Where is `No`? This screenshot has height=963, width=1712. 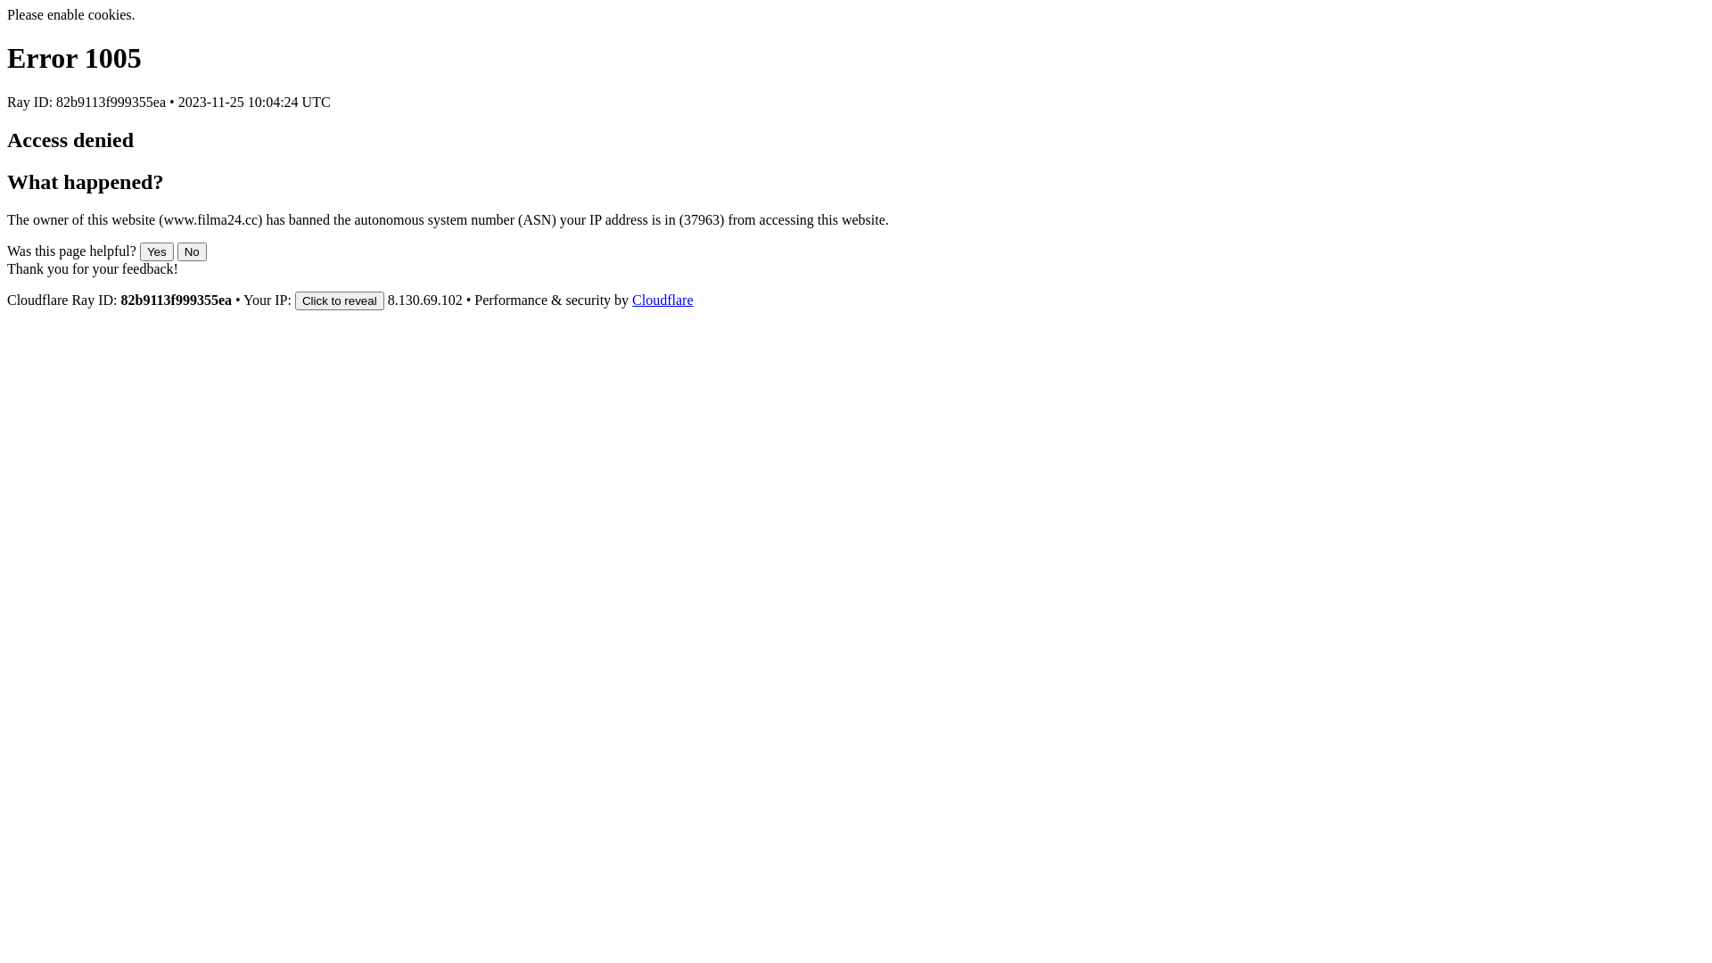 No is located at coordinates (193, 251).